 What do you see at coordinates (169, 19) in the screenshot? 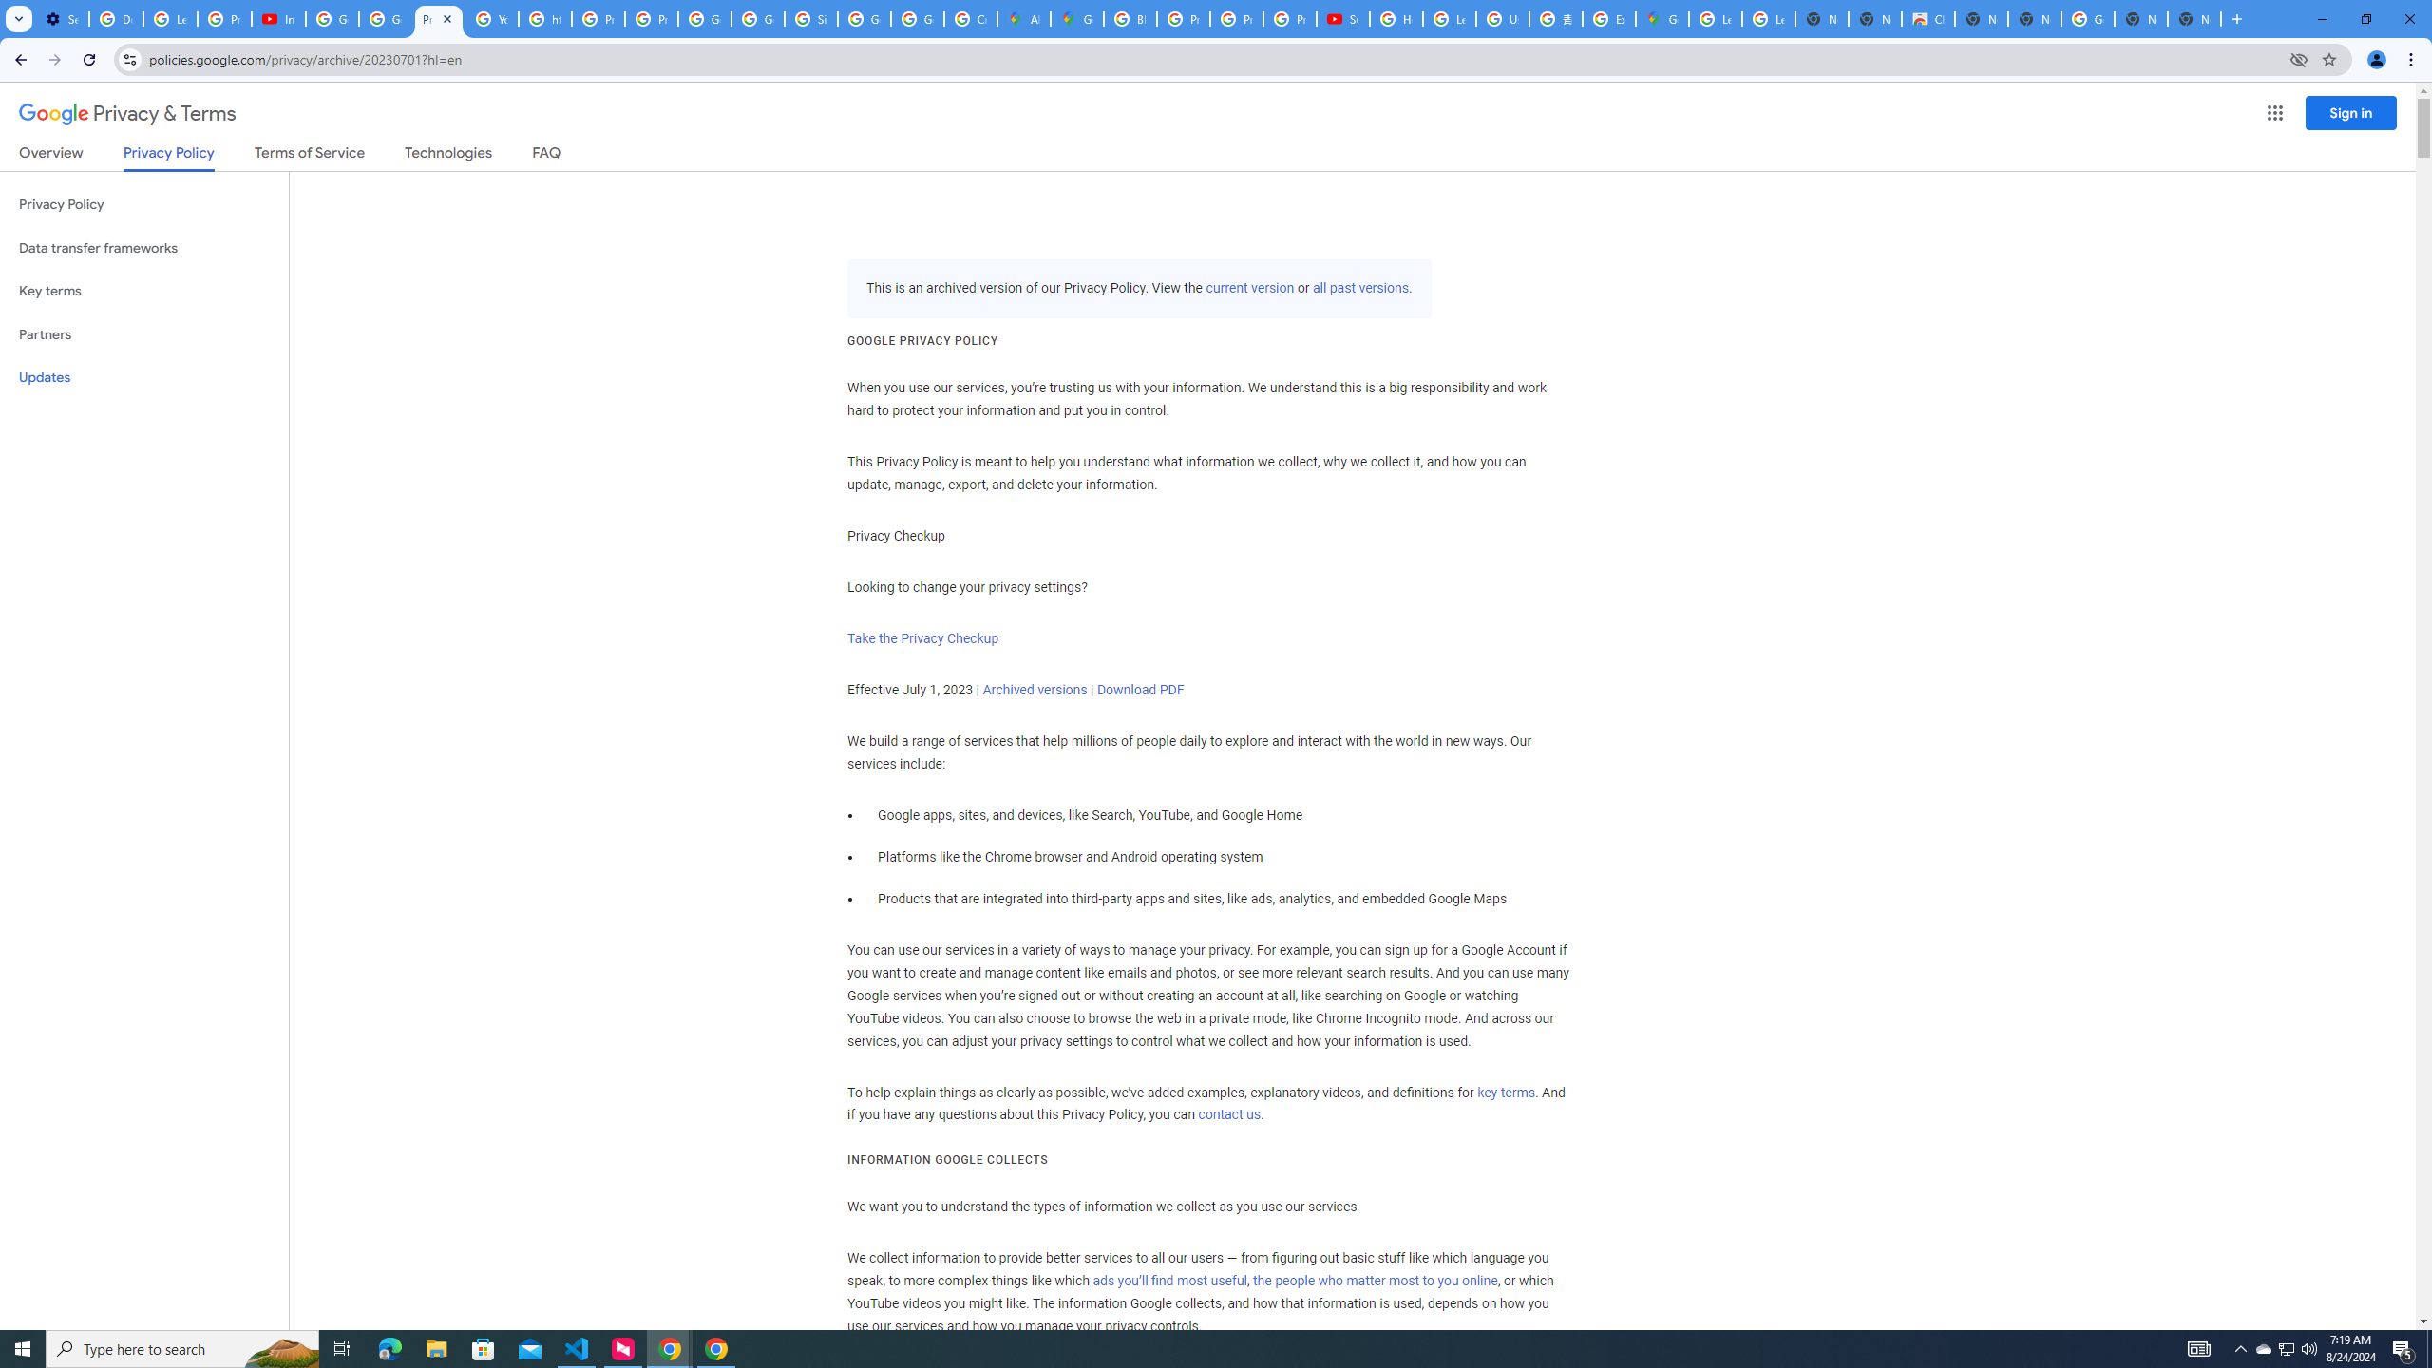
I see `Learn how to find your photos - Google Photos Help` at bounding box center [169, 19].